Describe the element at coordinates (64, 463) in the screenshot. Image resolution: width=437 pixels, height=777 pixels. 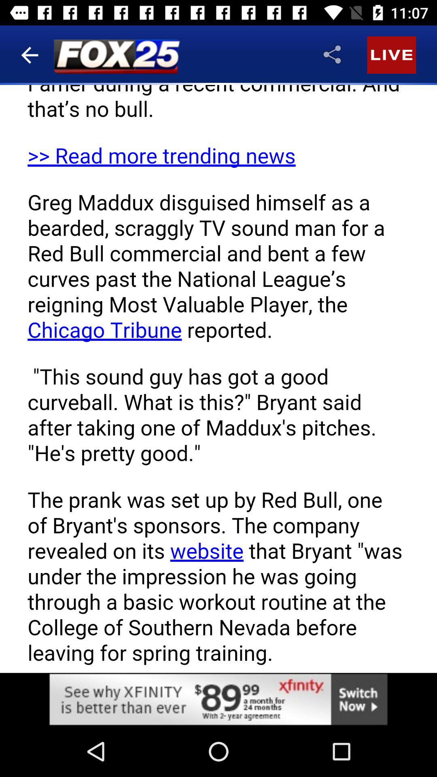
I see `improper tagging` at that location.